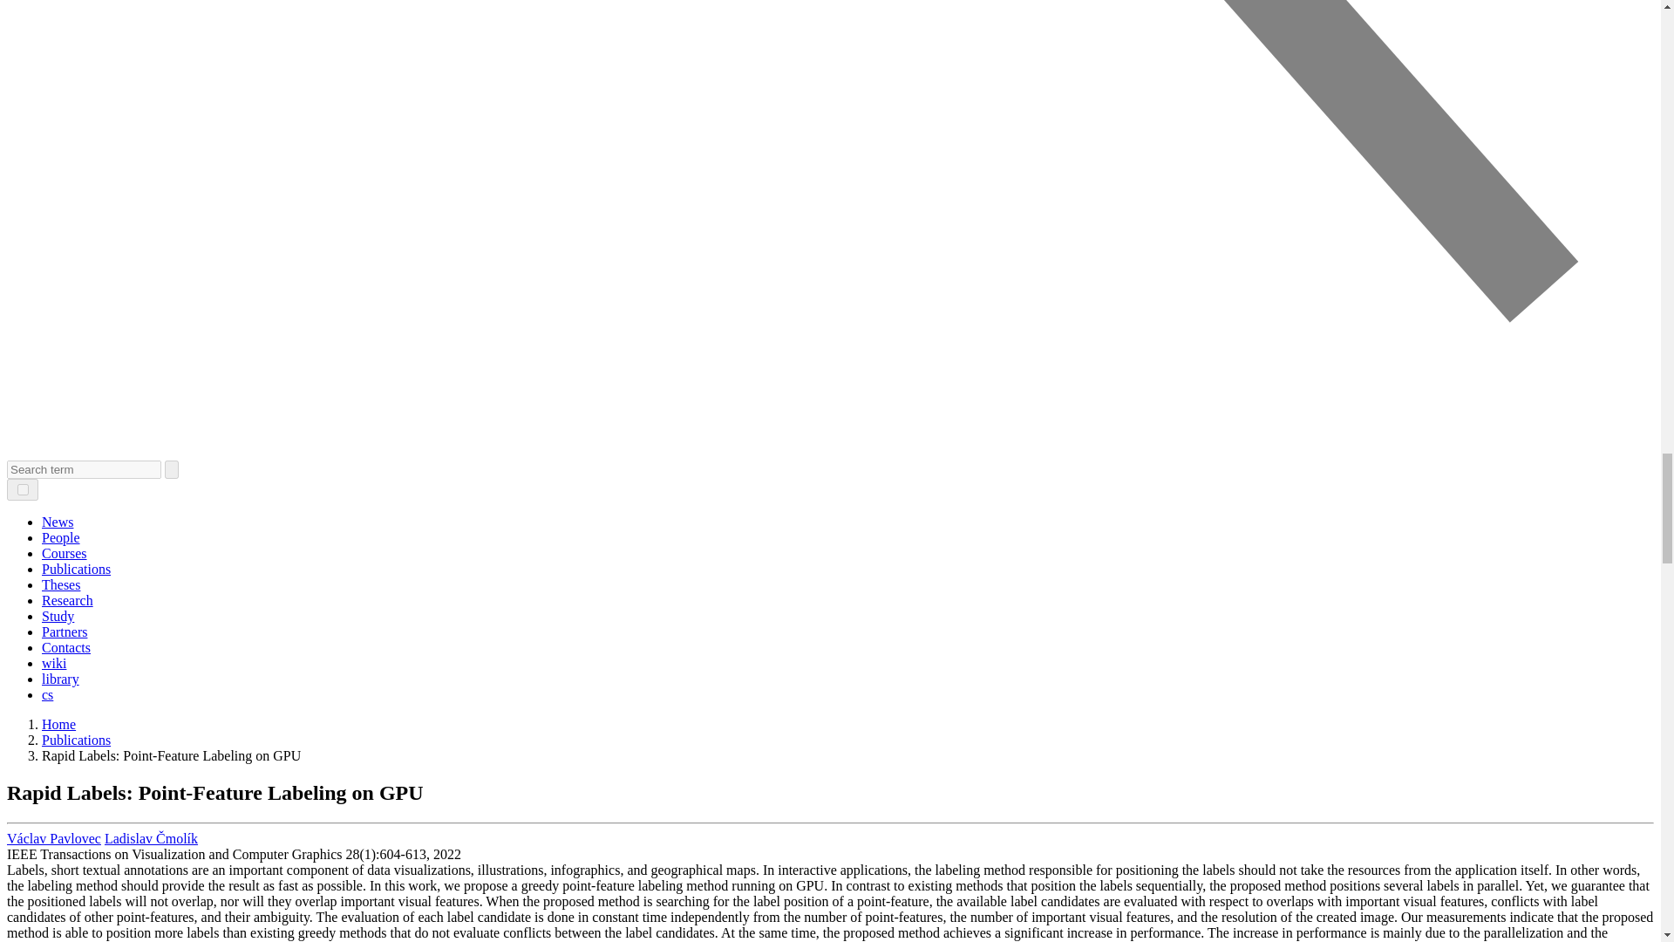 The height and width of the screenshot is (942, 1674). What do you see at coordinates (58, 724) in the screenshot?
I see `Home` at bounding box center [58, 724].